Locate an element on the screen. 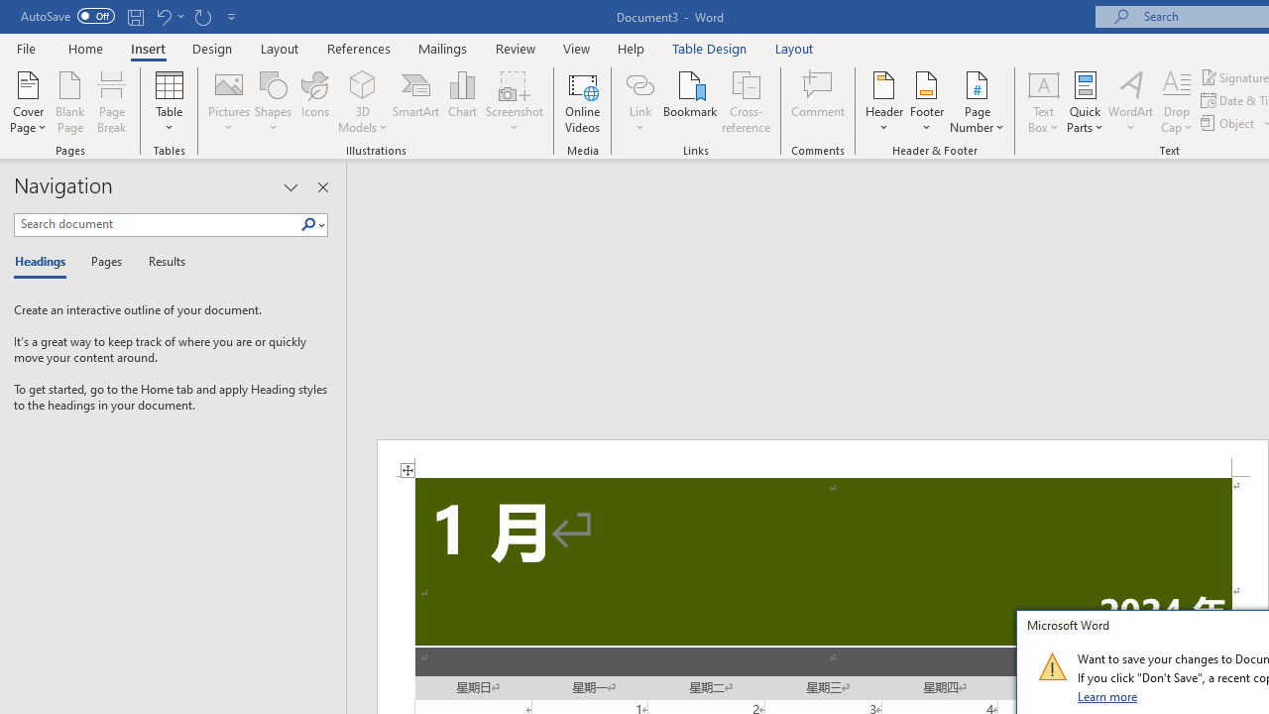 The image size is (1269, 714). Blank Page is located at coordinates (69, 101).